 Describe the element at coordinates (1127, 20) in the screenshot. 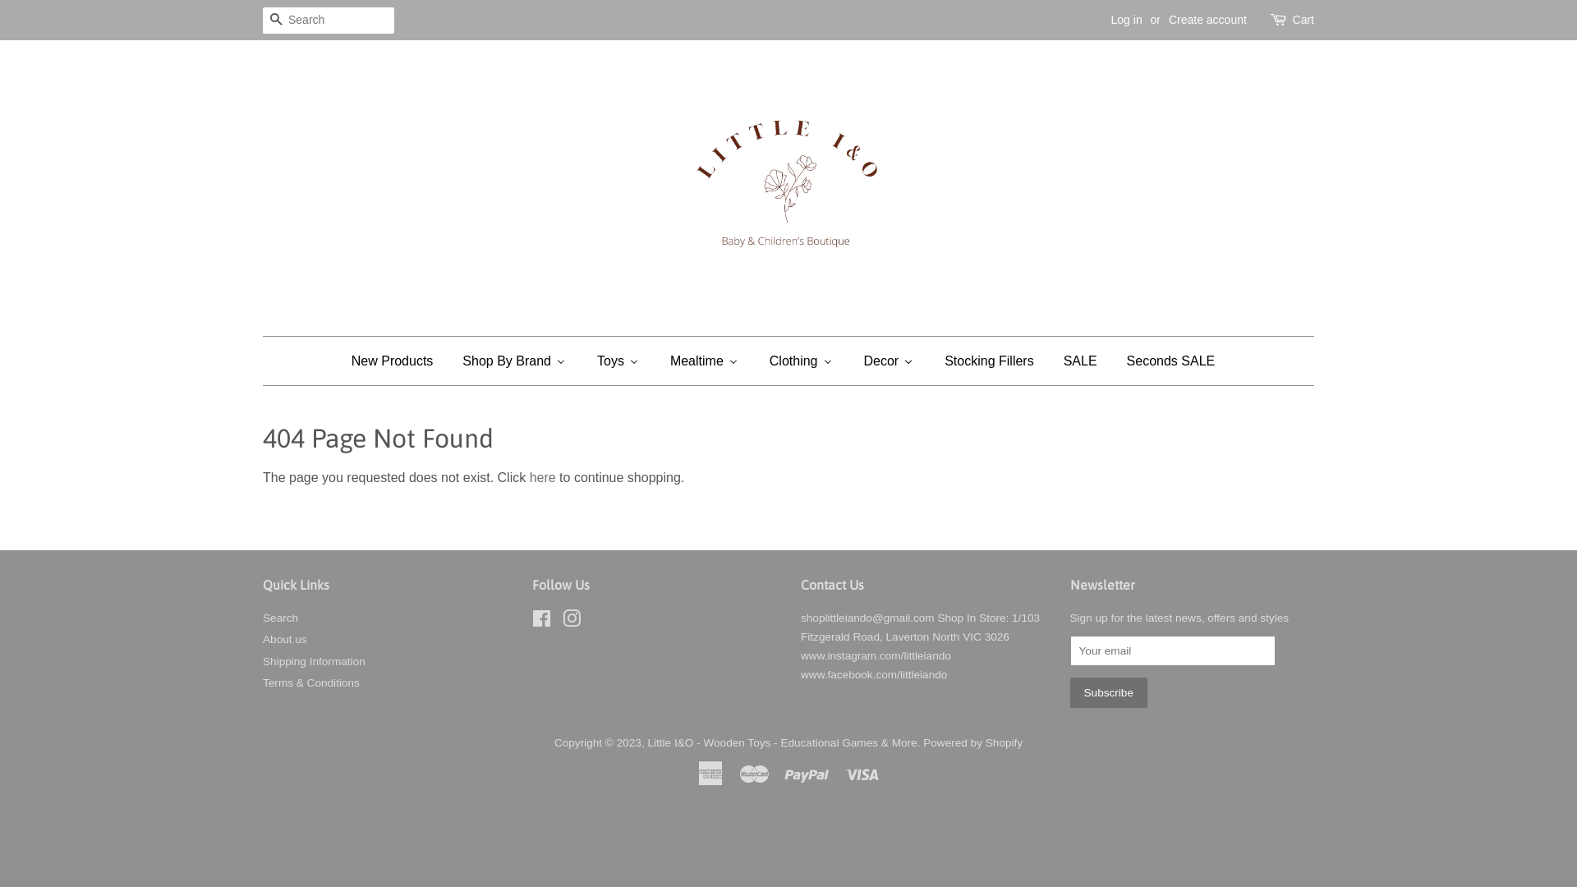

I see `Log in` at that location.